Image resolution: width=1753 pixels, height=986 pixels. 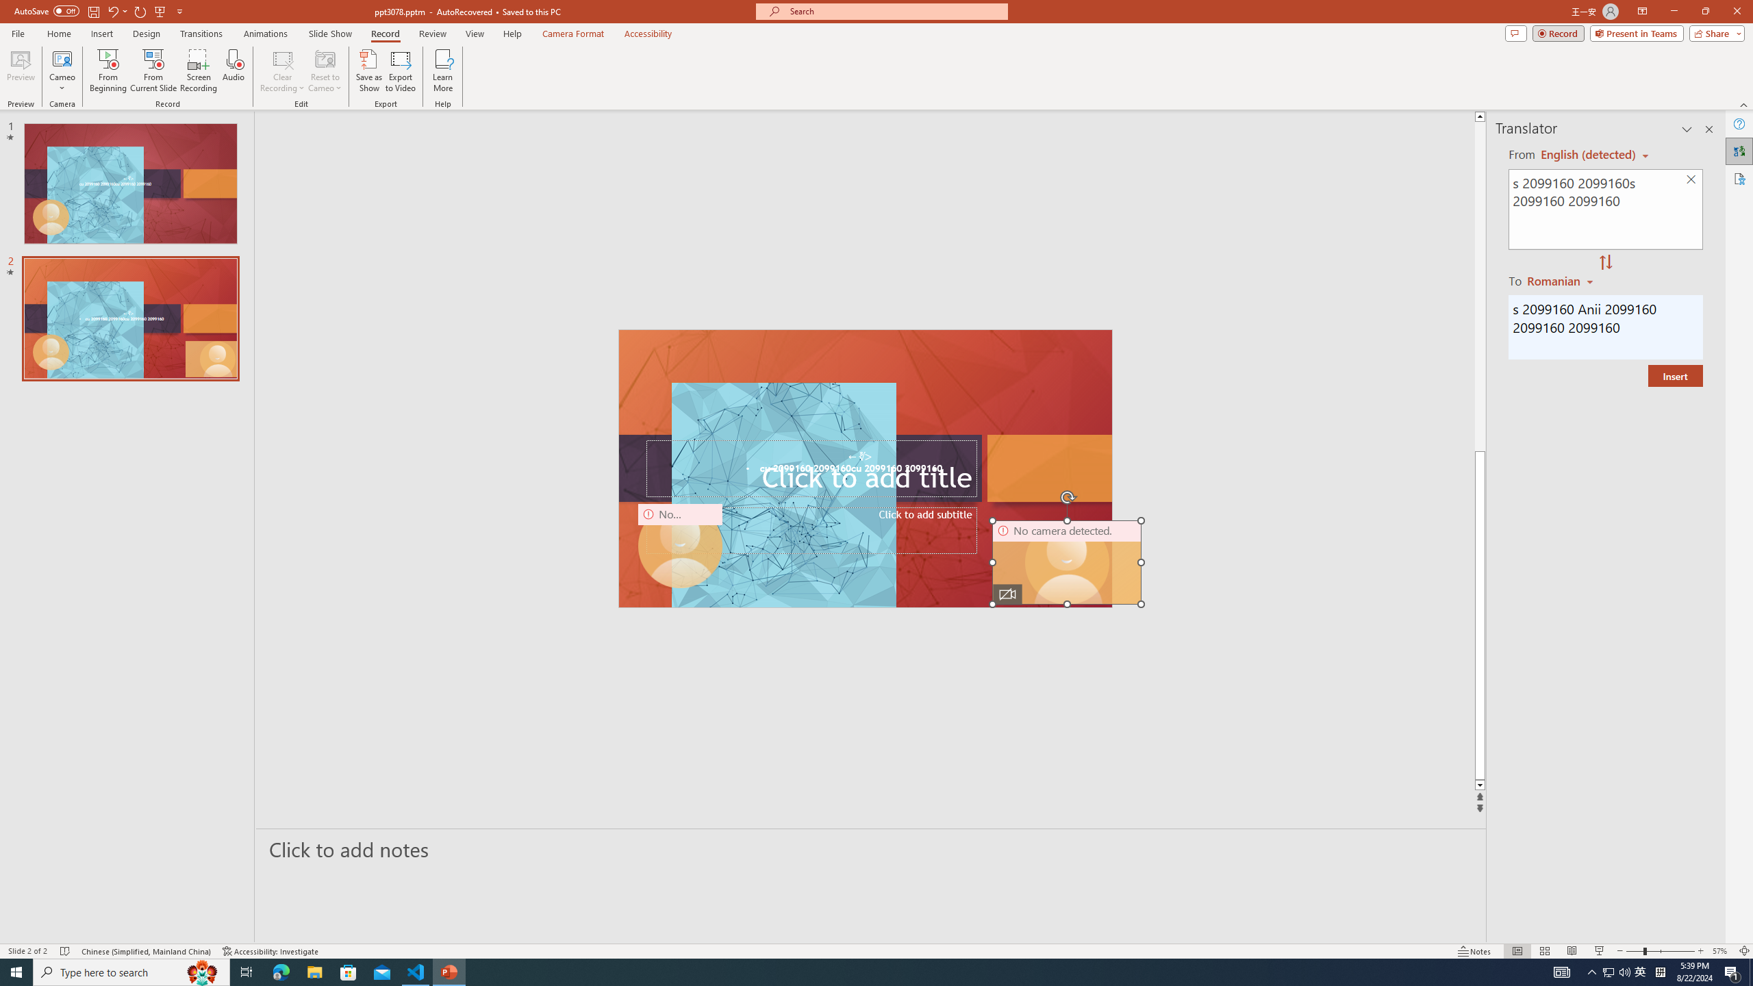 I want to click on Page up, so click(x=1719, y=286).